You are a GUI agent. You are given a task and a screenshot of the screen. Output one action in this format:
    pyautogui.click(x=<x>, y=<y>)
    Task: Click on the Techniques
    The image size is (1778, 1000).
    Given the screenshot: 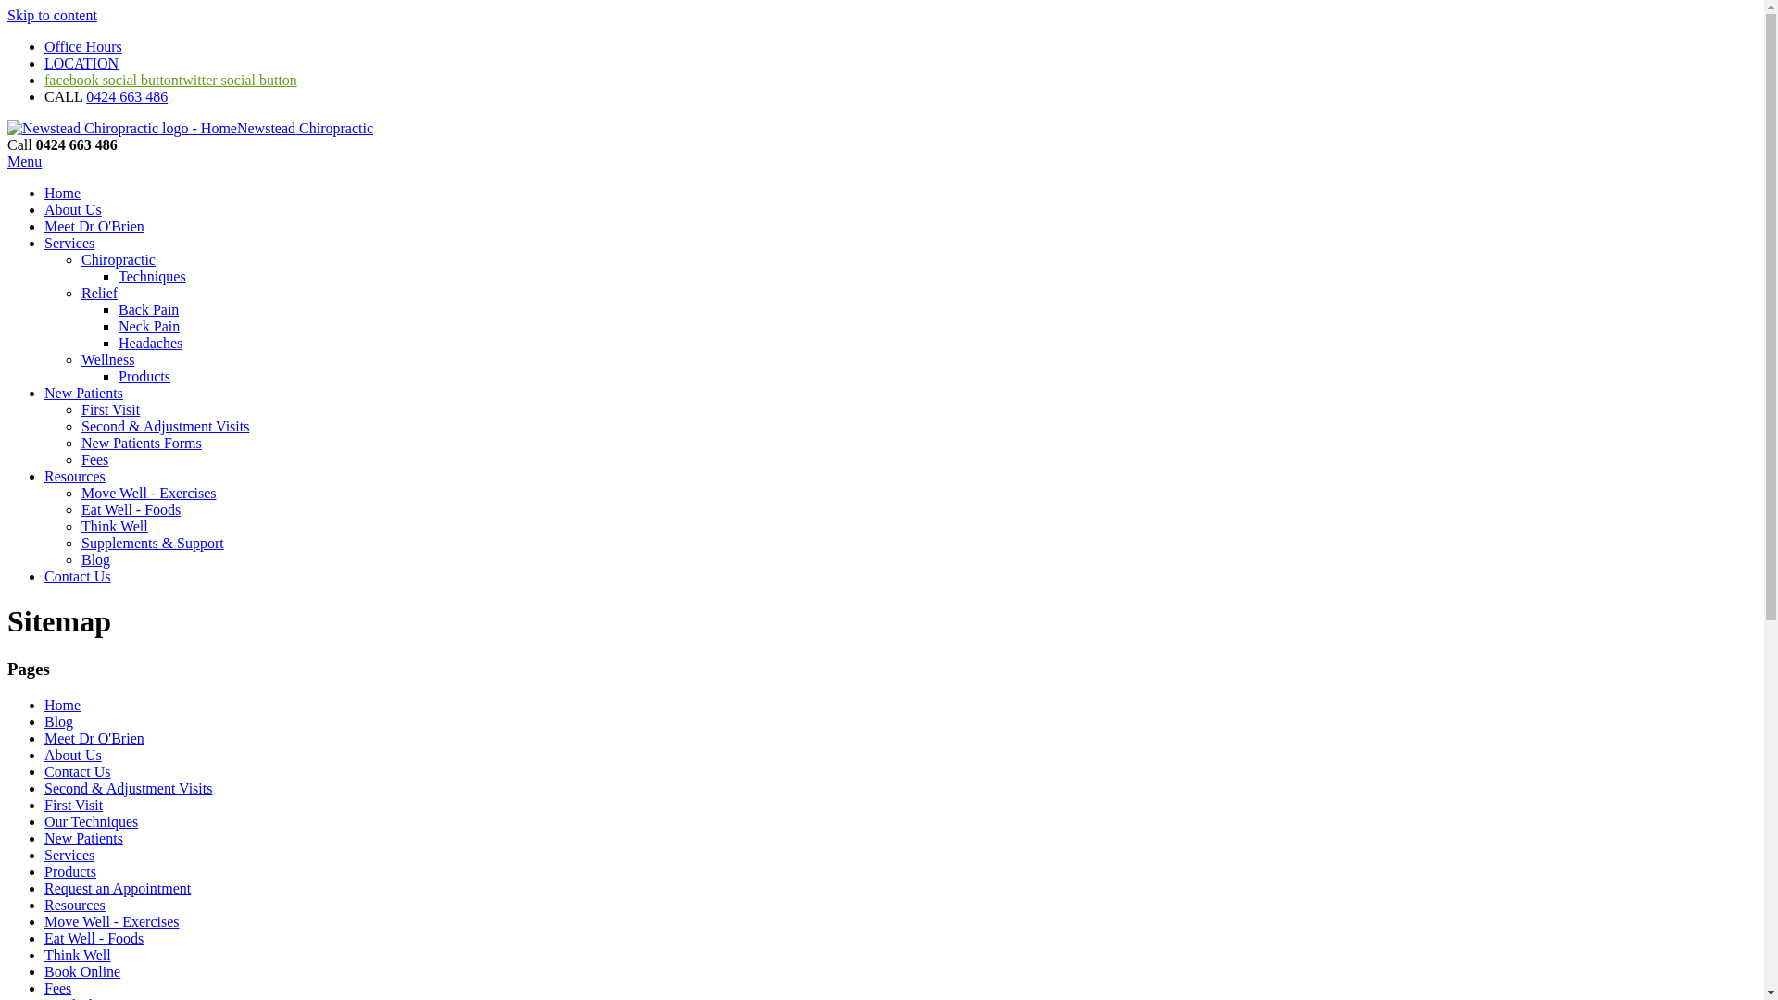 What is the action you would take?
    pyautogui.click(x=152, y=276)
    